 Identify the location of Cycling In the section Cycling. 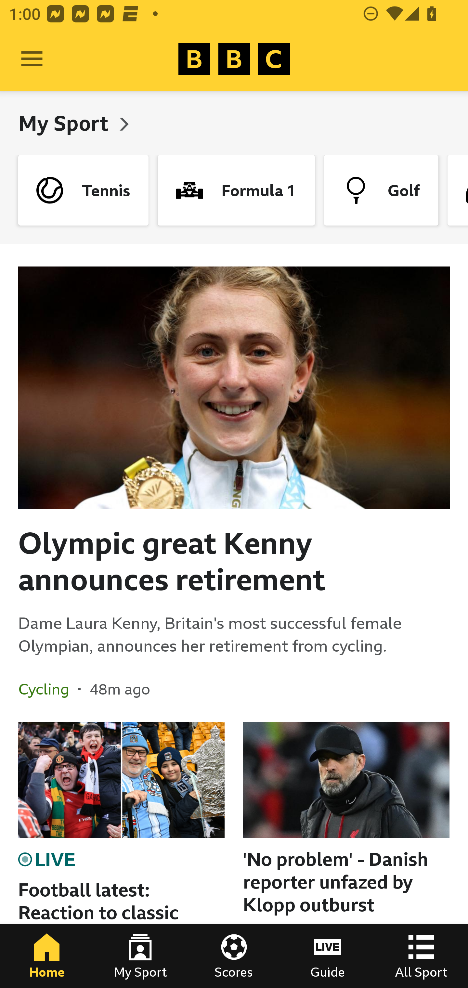
(48, 689).